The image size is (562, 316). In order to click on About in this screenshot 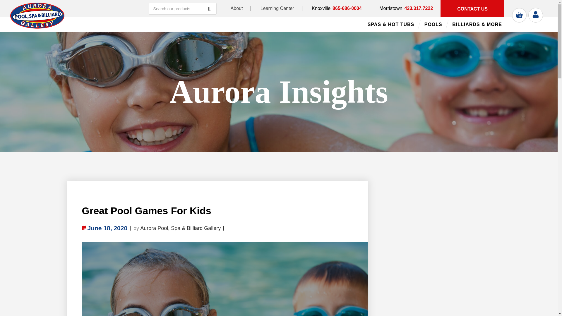, I will do `click(237, 8)`.